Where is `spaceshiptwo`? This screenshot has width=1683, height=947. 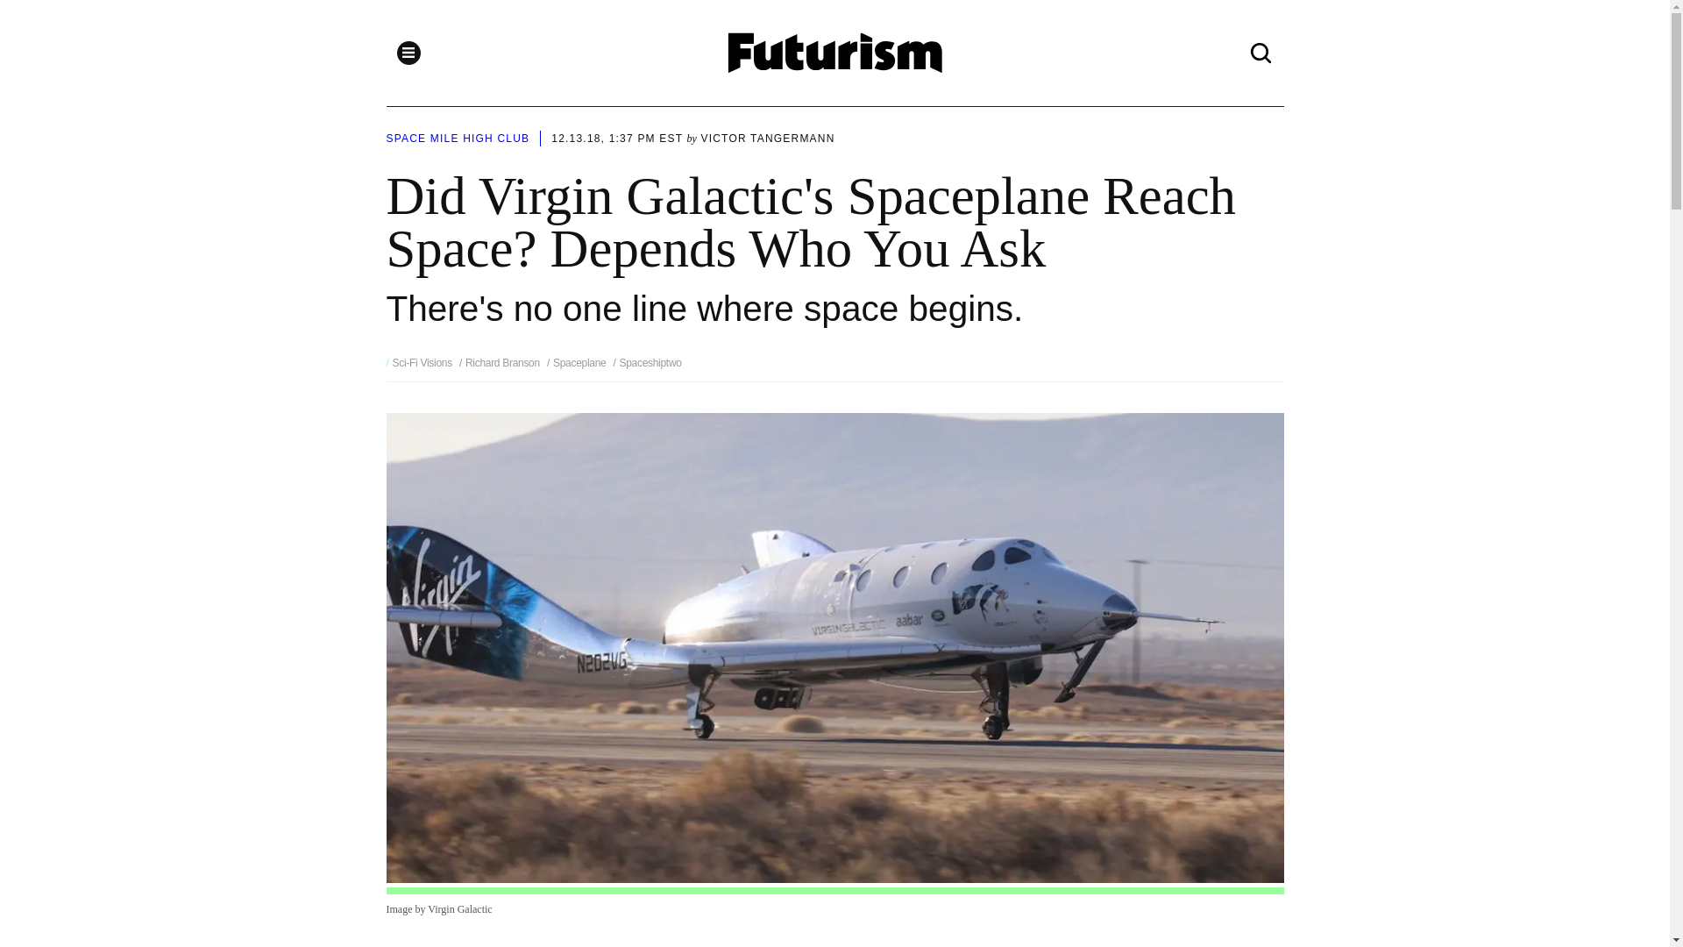 spaceshiptwo is located at coordinates (647, 363).